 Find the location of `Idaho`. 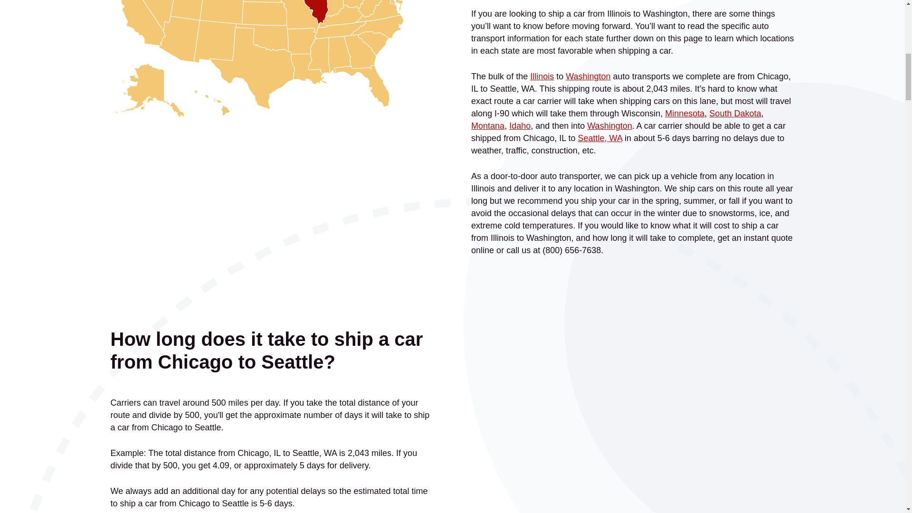

Idaho is located at coordinates (520, 125).